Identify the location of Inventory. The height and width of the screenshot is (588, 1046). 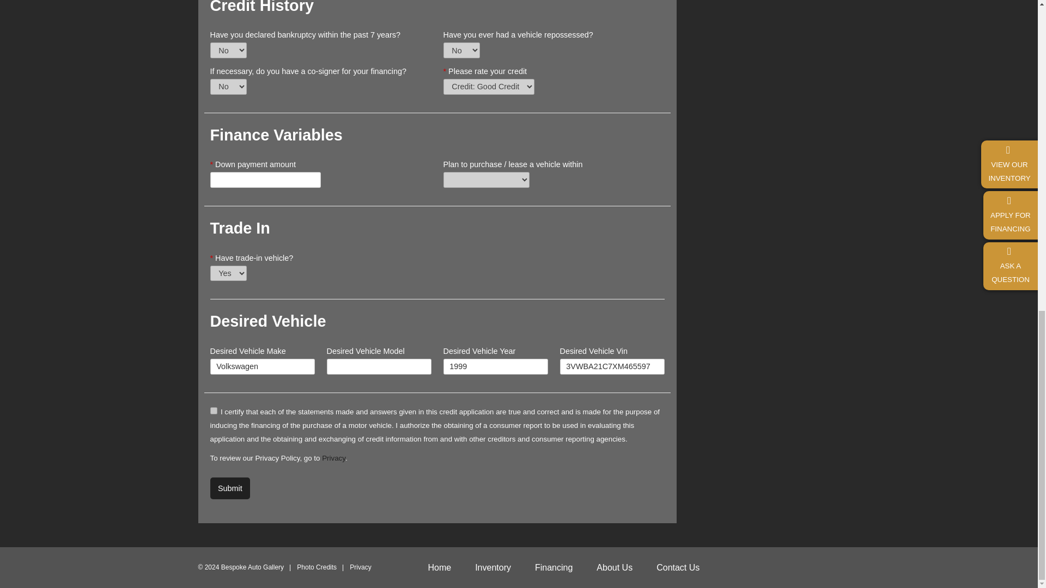
(492, 568).